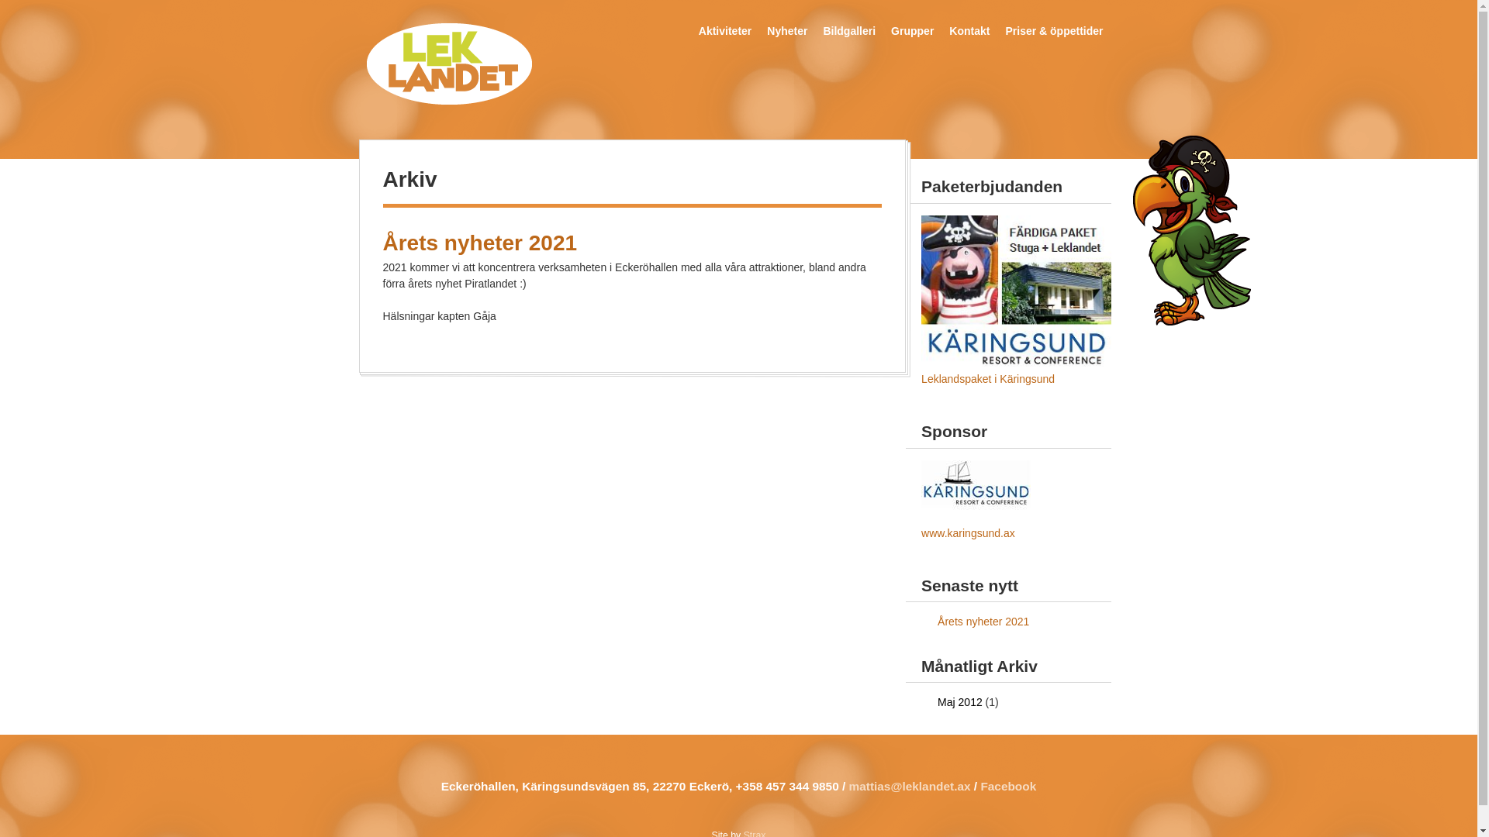 This screenshot has width=1489, height=837. What do you see at coordinates (787, 22) in the screenshot?
I see `Nyheter` at bounding box center [787, 22].